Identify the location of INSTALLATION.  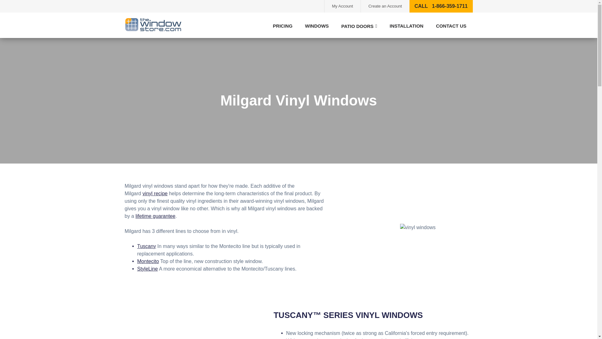
(406, 26).